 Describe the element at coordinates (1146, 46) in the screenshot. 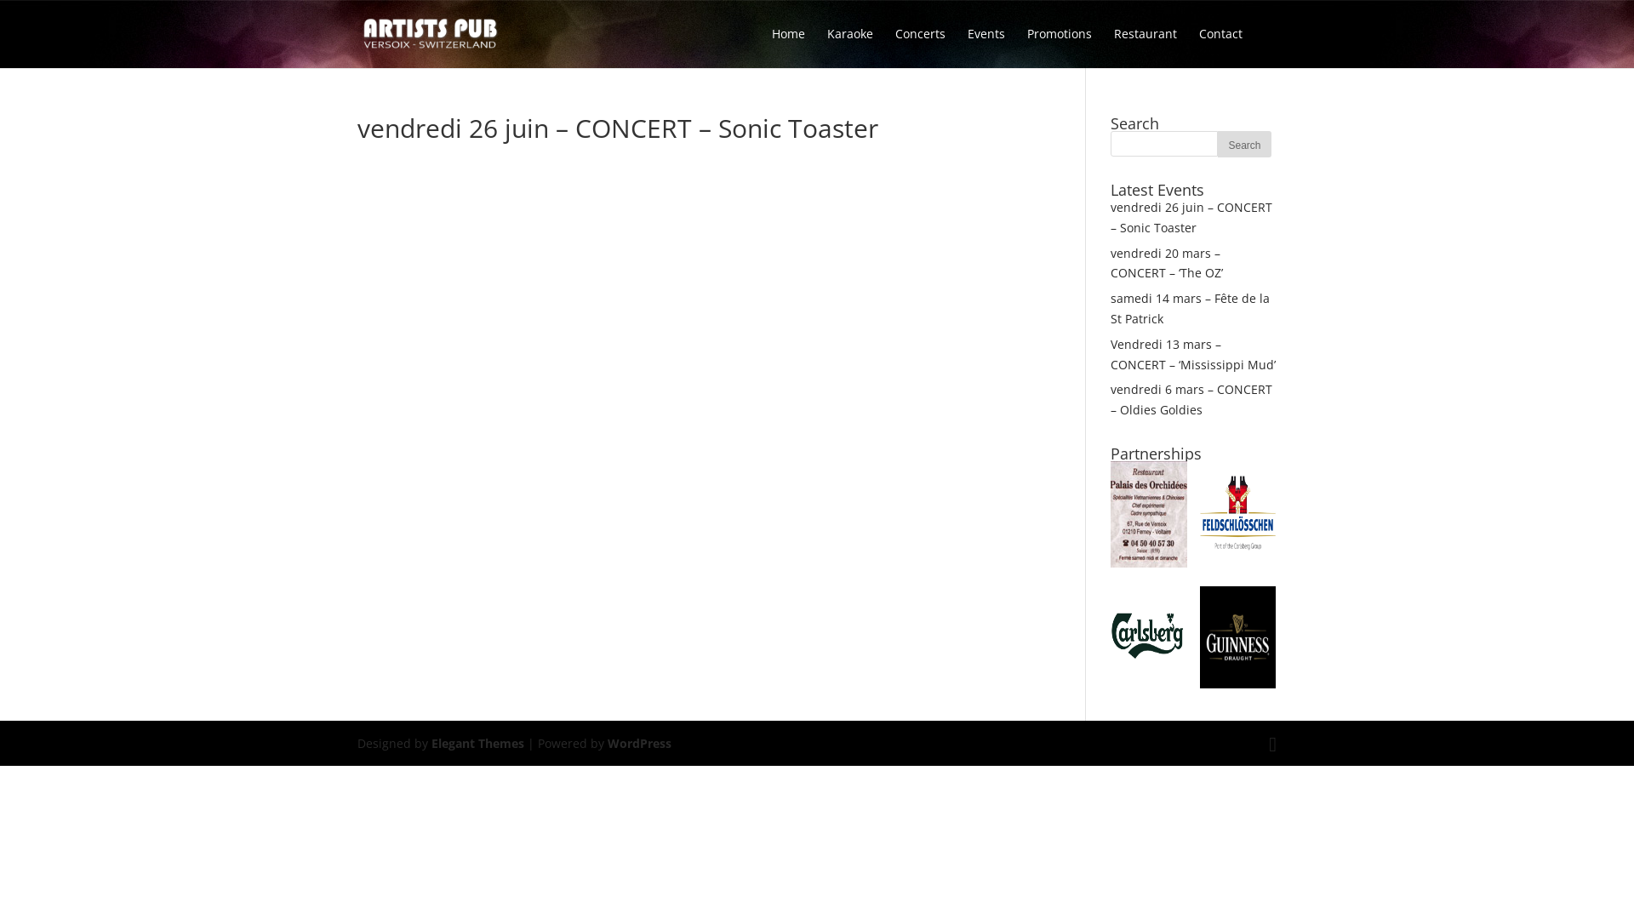

I see `Restaurant` at that location.